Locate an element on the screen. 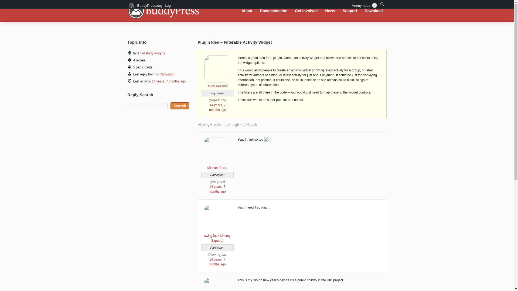 The image size is (518, 291). Get Involved is located at coordinates (306, 11).